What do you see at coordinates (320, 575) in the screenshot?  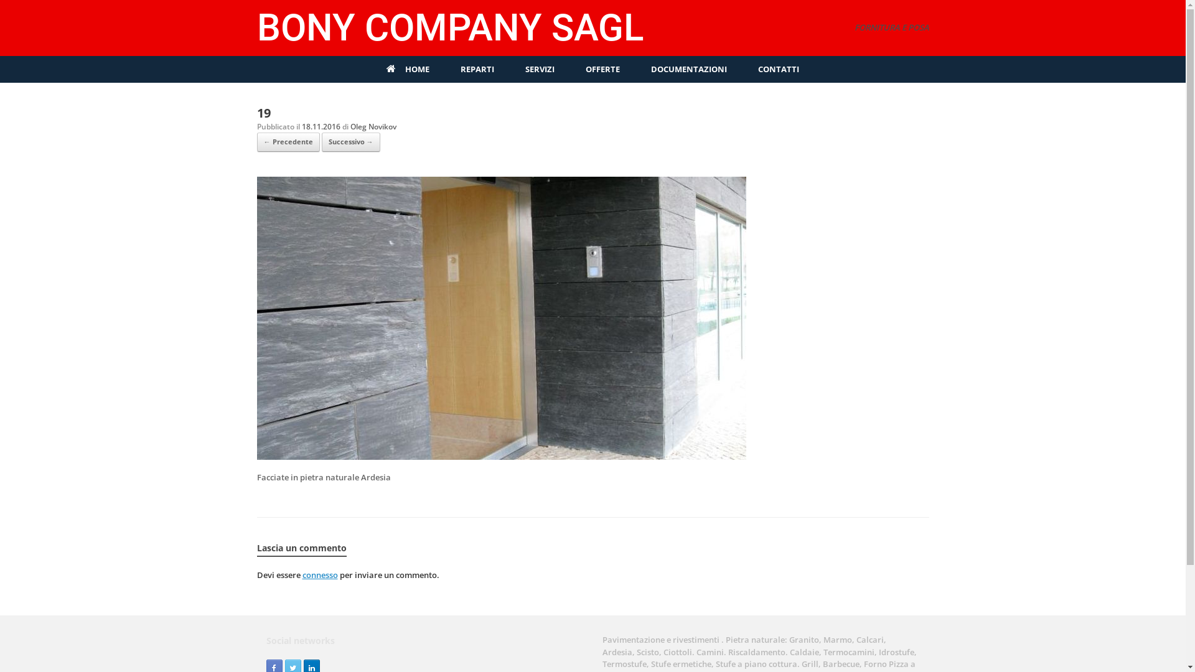 I see `connesso` at bounding box center [320, 575].